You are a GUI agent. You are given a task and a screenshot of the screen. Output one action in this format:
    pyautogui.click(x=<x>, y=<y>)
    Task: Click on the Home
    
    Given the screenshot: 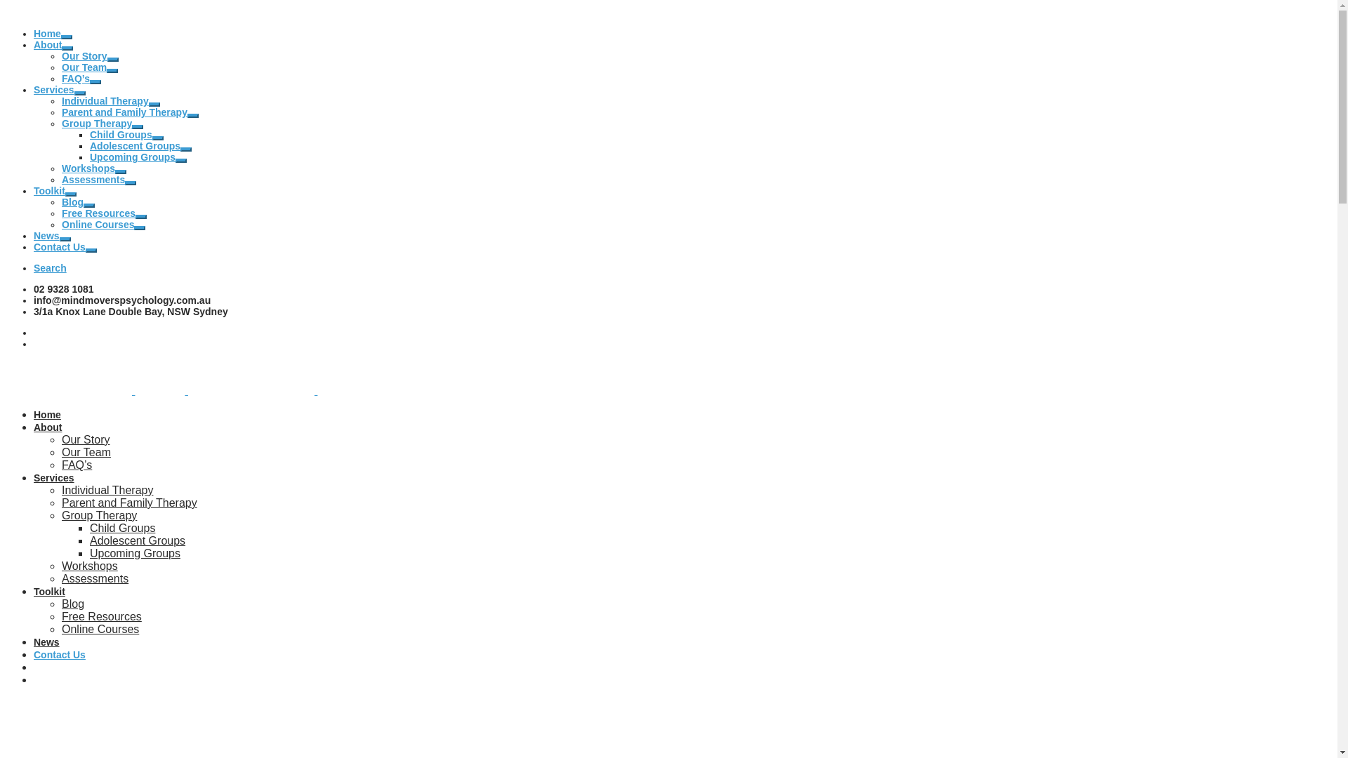 What is the action you would take?
    pyautogui.click(x=48, y=34)
    